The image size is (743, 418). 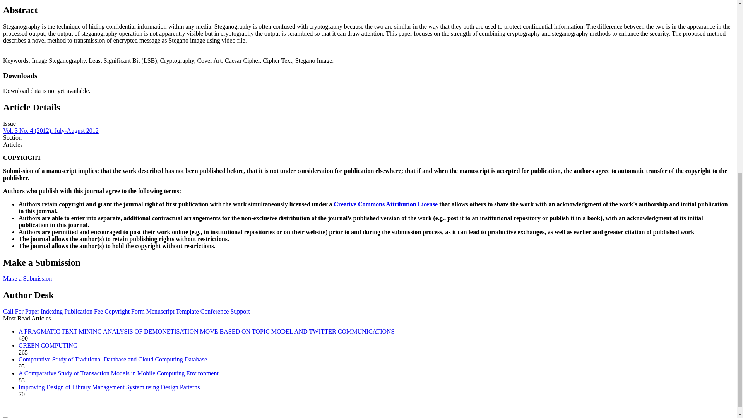 I want to click on Publication Fee, so click(x=84, y=311).